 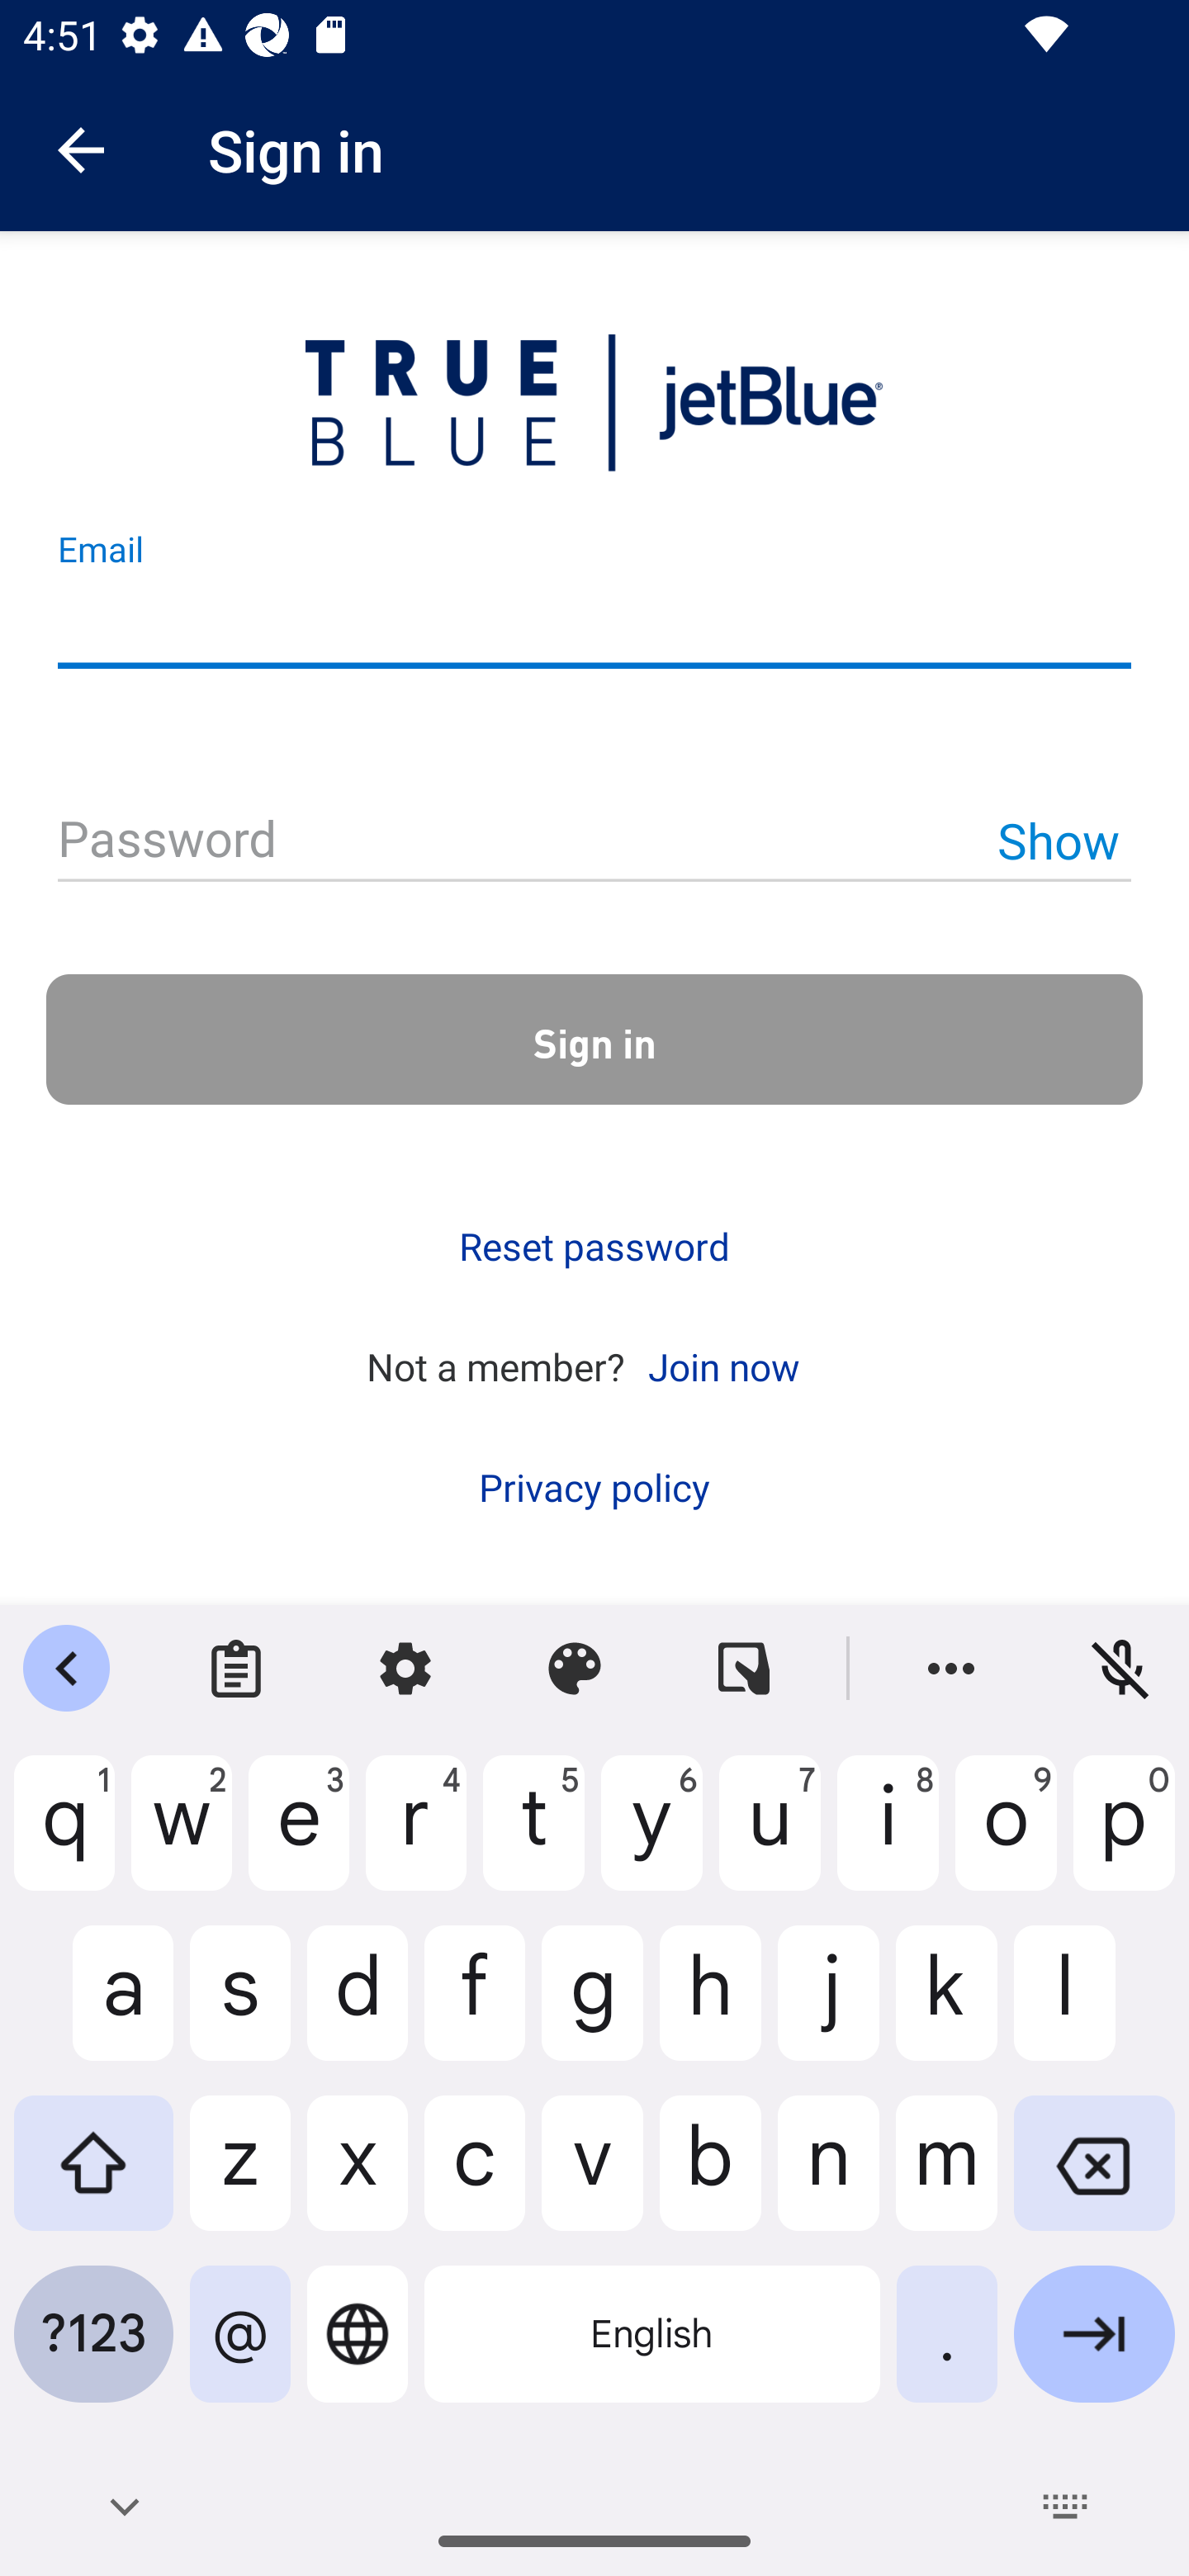 I want to click on Show, so click(x=1058, y=839).